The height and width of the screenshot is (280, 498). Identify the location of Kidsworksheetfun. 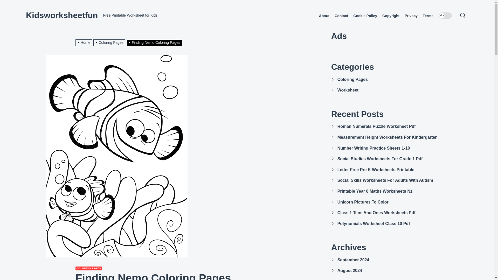
(62, 15).